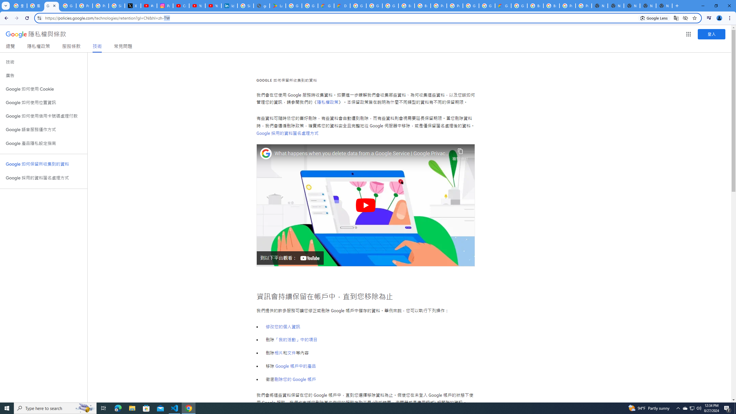 Image resolution: width=736 pixels, height=414 pixels. What do you see at coordinates (664, 6) in the screenshot?
I see `New Tab` at bounding box center [664, 6].